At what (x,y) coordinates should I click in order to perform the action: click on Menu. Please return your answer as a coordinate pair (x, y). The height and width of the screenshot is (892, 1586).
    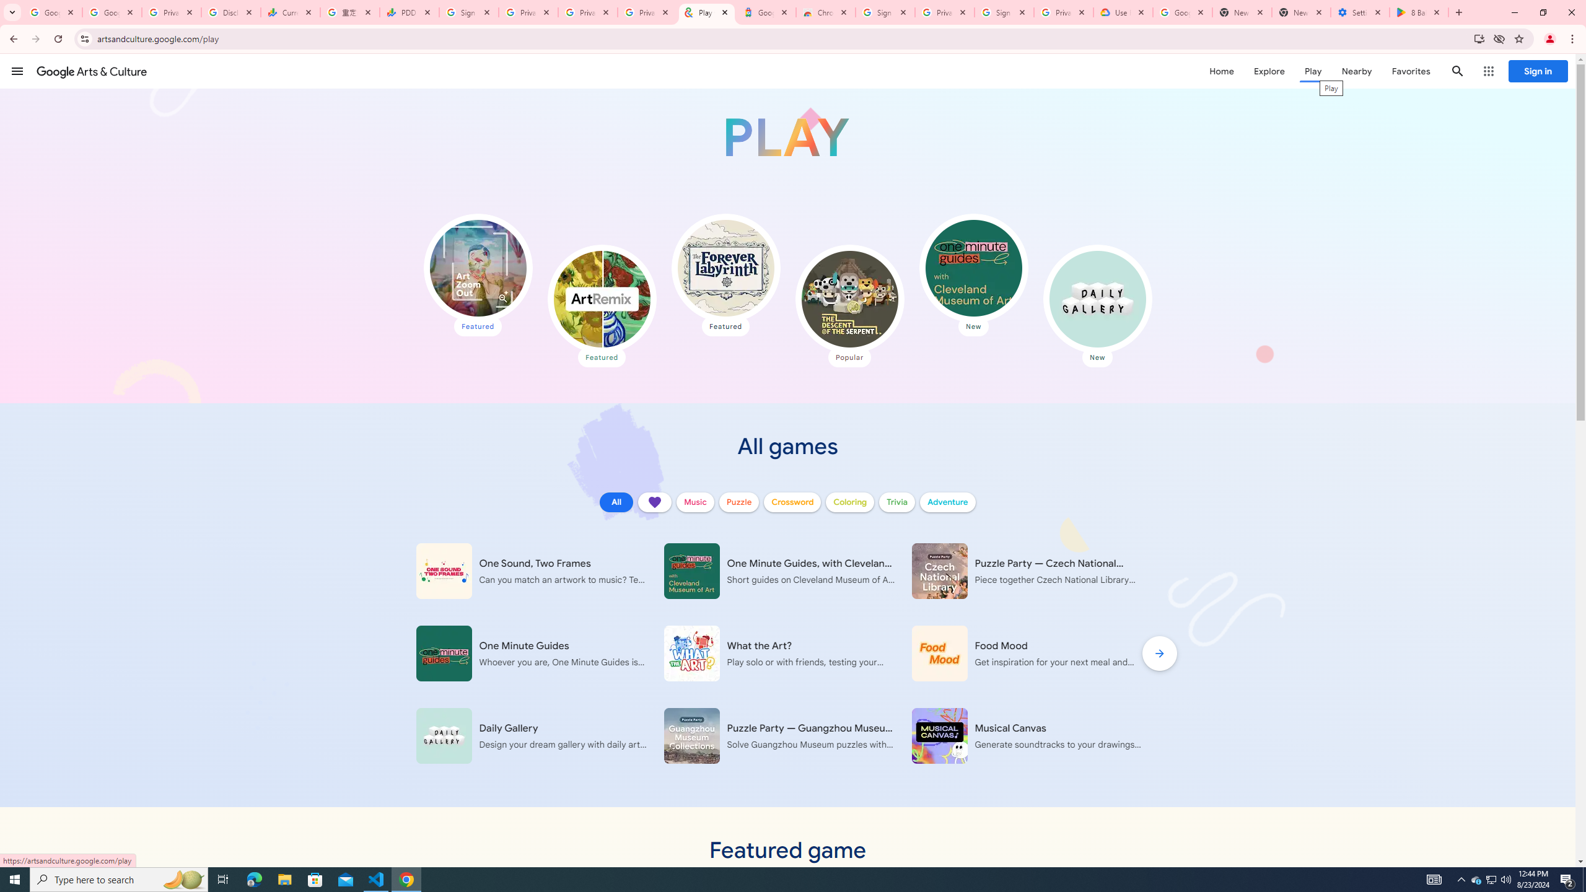
    Looking at the image, I should click on (17, 71).